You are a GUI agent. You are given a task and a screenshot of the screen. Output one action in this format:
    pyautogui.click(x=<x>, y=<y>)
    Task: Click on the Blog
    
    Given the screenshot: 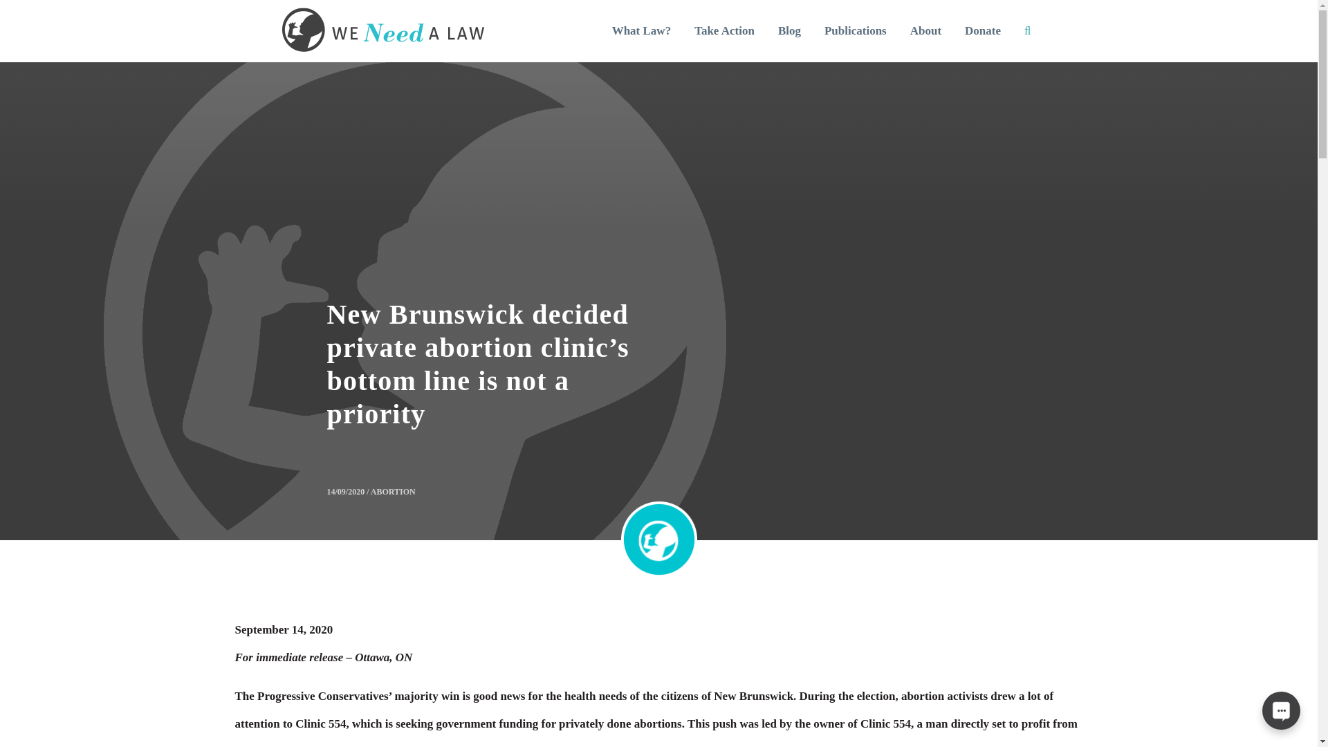 What is the action you would take?
    pyautogui.click(x=789, y=31)
    